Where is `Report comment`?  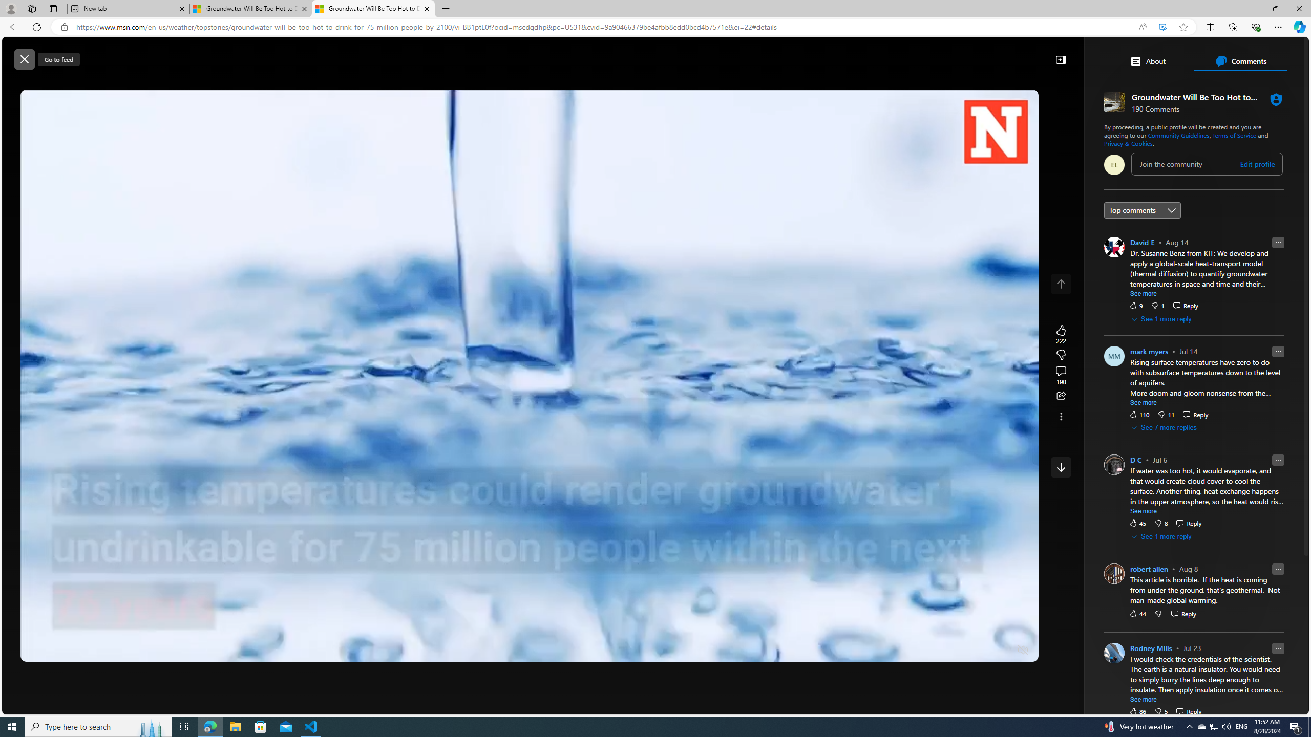 Report comment is located at coordinates (1278, 648).